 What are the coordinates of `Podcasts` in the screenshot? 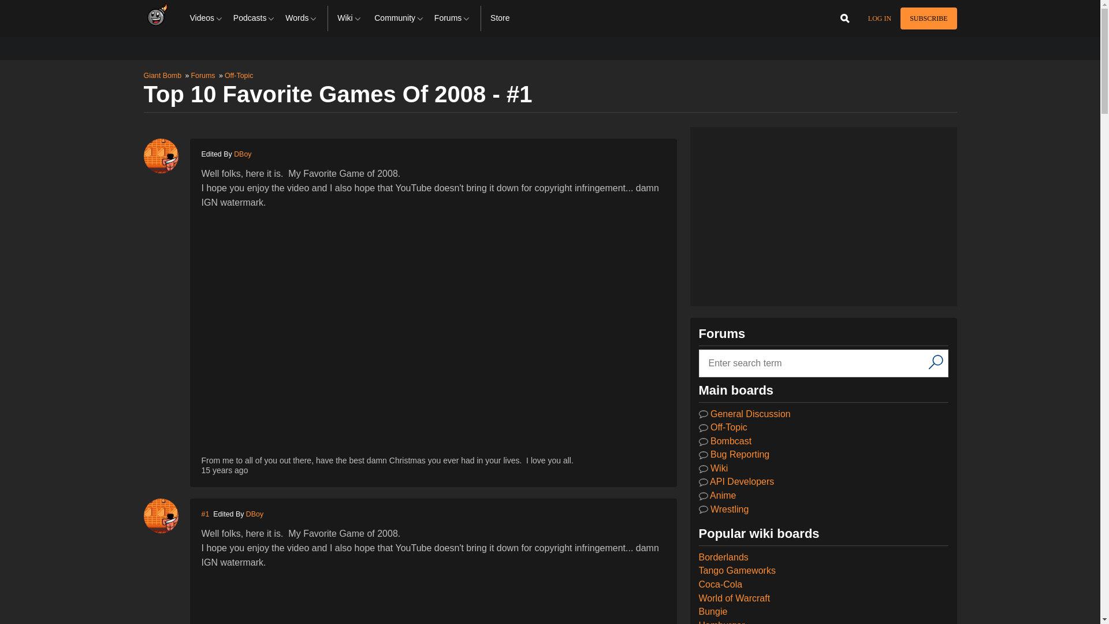 It's located at (254, 18).